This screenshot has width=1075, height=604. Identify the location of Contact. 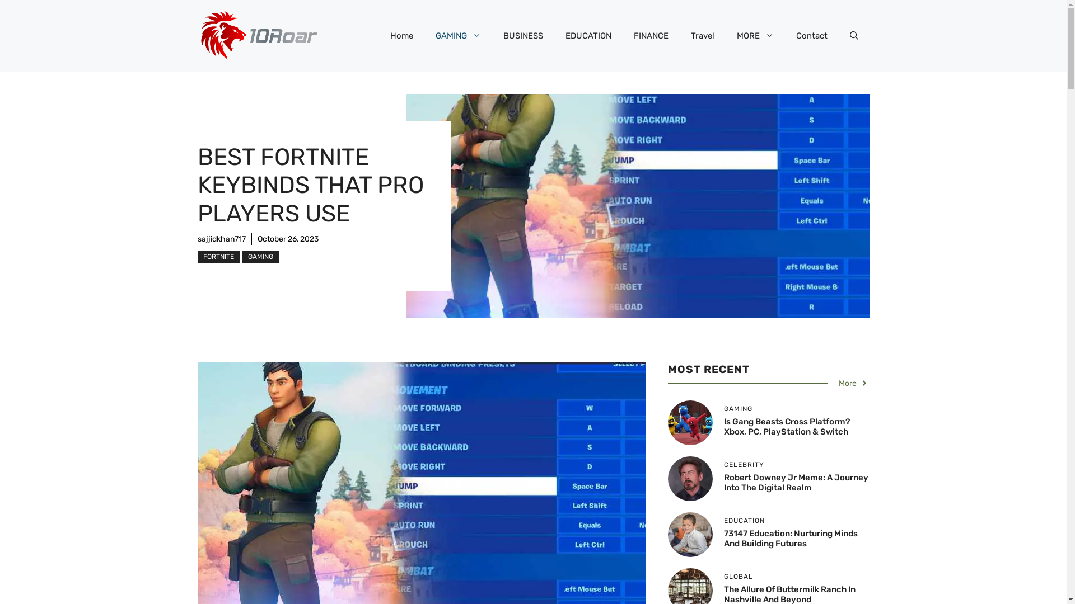
(812, 36).